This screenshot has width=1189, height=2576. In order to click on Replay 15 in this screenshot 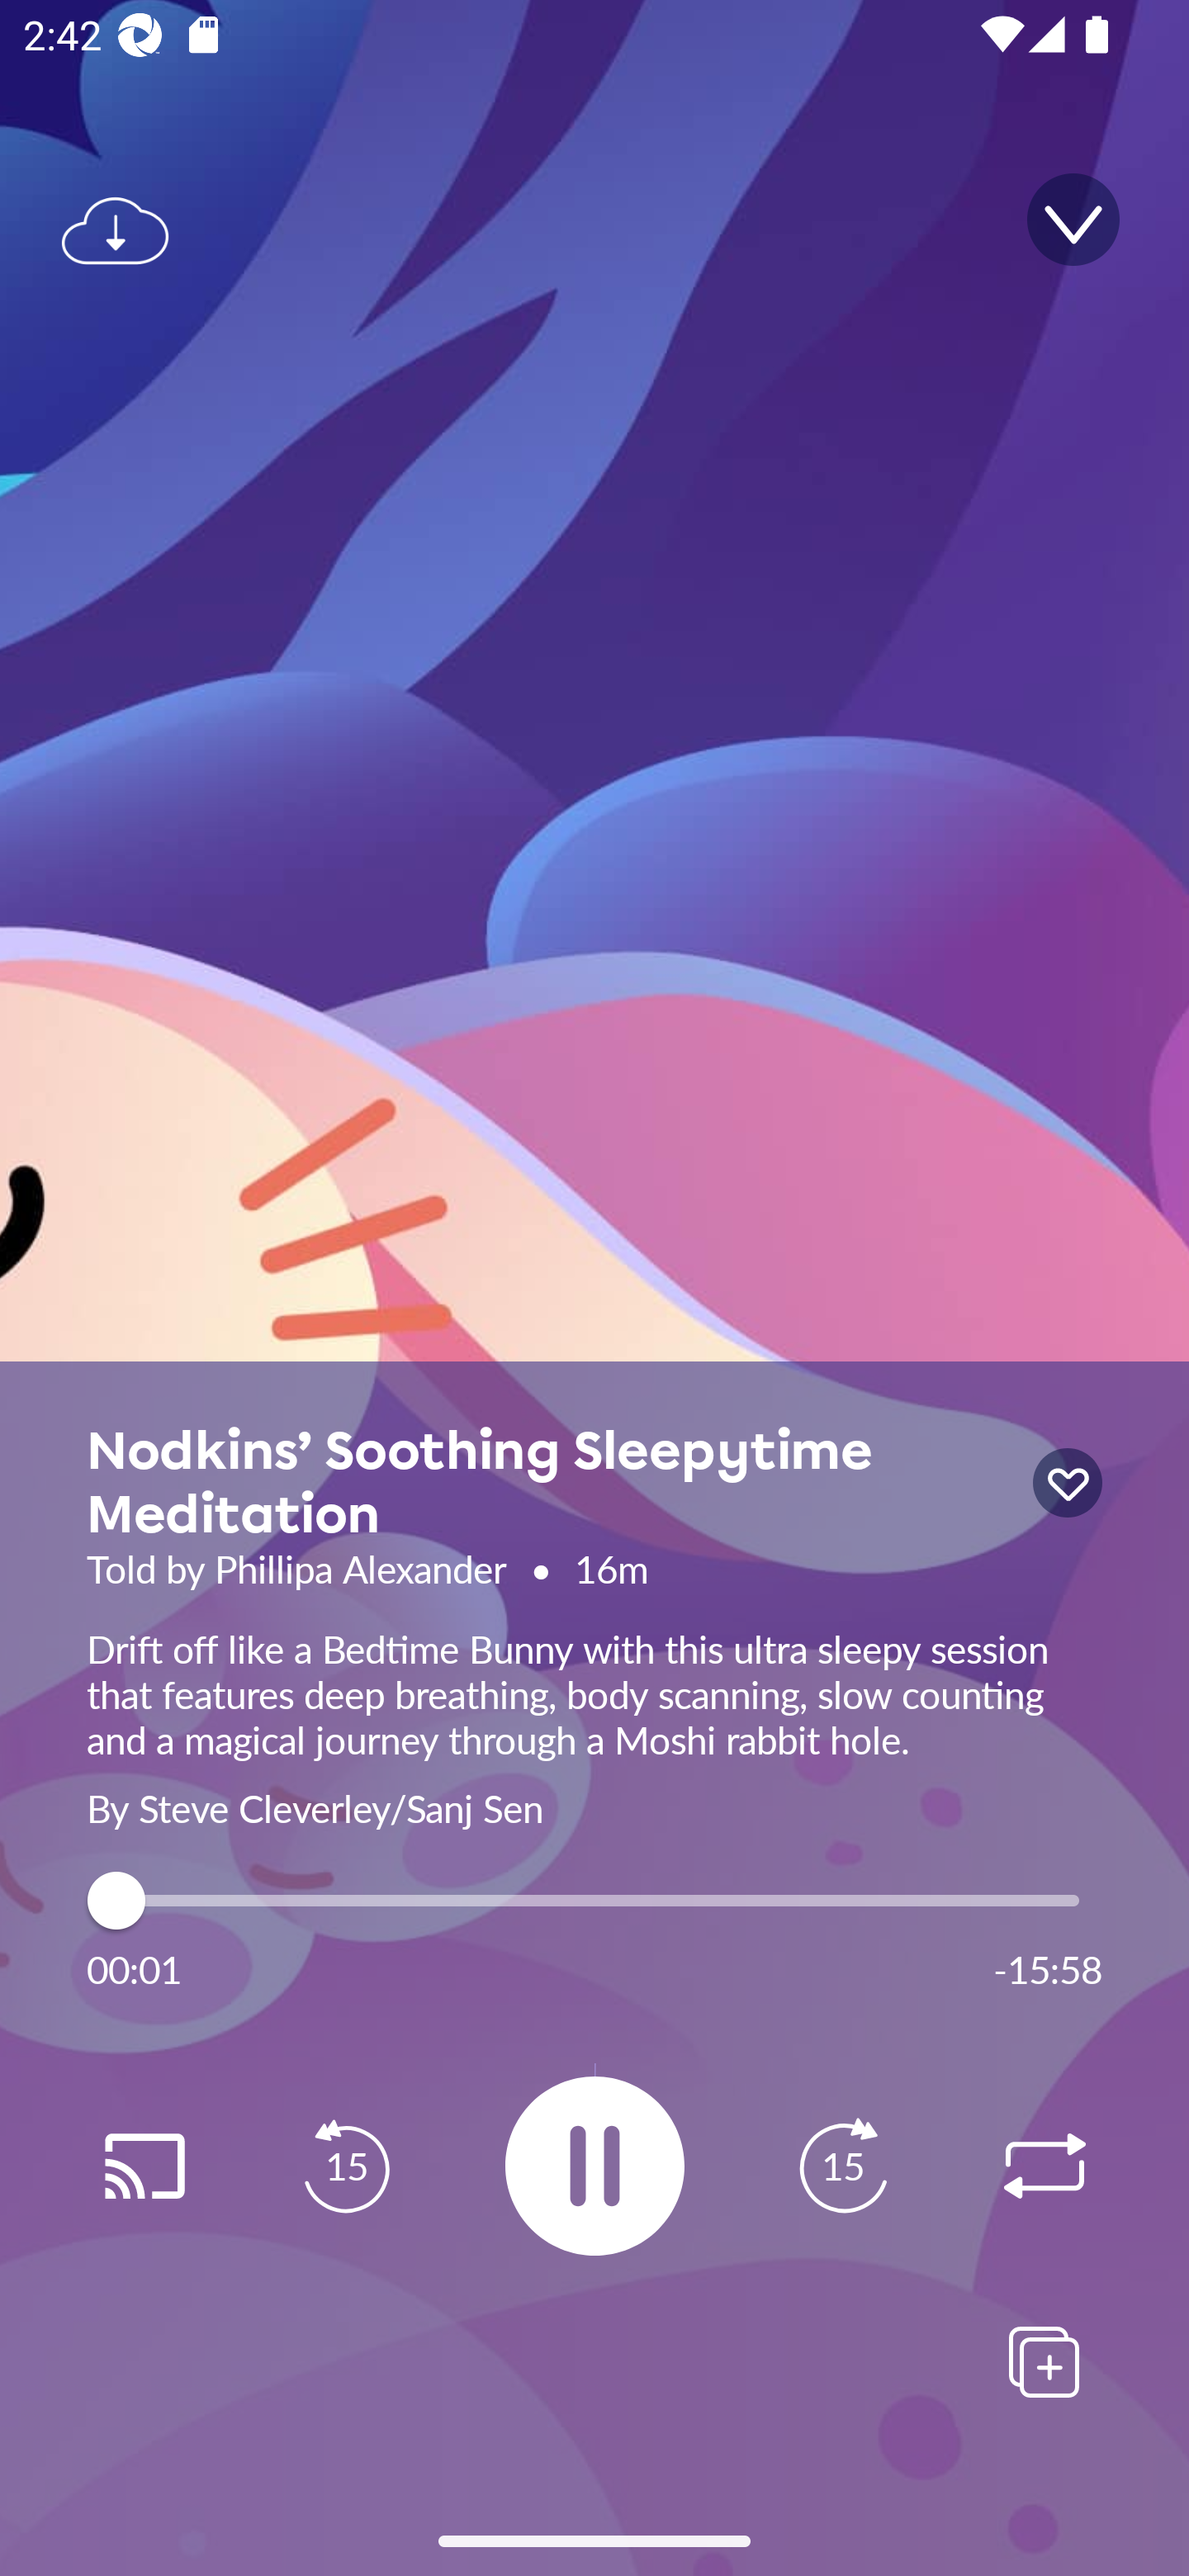, I will do `click(842, 2166)`.